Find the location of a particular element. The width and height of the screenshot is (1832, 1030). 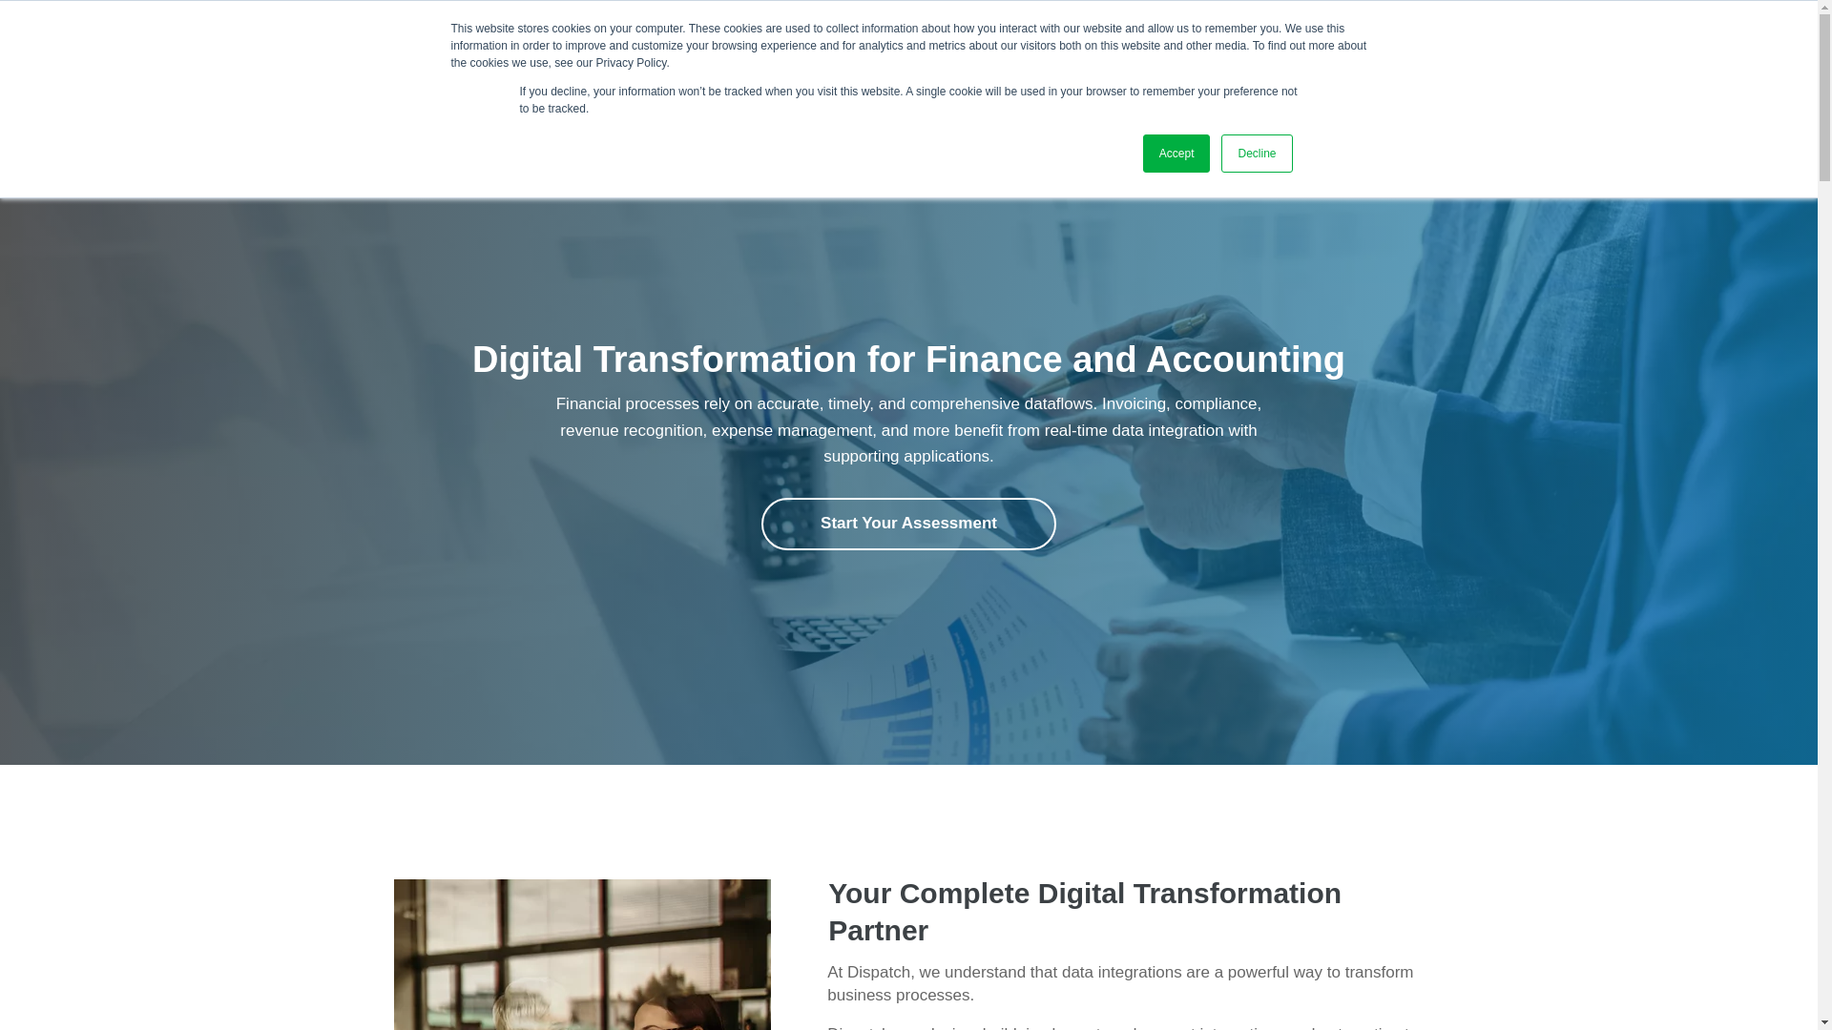

Contact is located at coordinates (1336, 82).